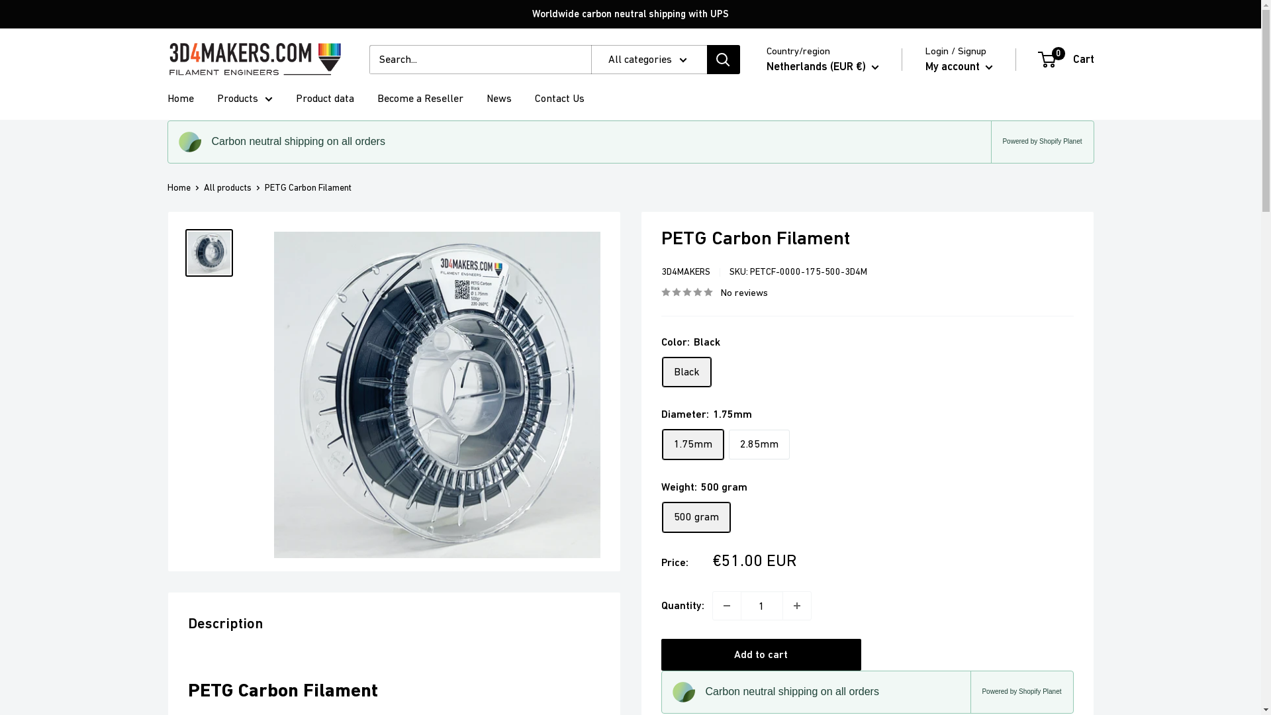 This screenshot has width=1271, height=715. I want to click on AO, so click(773, 212).